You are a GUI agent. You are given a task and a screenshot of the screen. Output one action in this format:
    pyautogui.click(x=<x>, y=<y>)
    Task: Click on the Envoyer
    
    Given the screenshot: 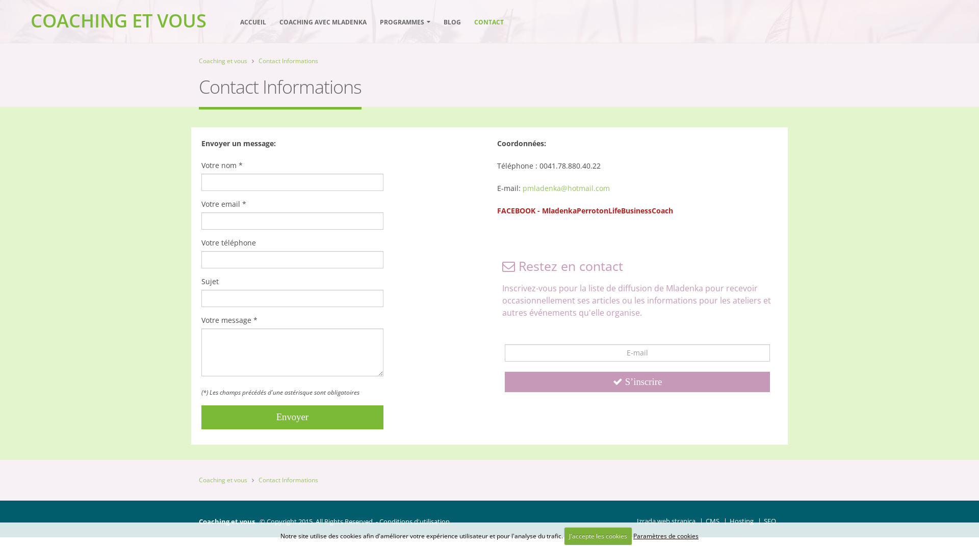 What is the action you would take?
    pyautogui.click(x=293, y=418)
    